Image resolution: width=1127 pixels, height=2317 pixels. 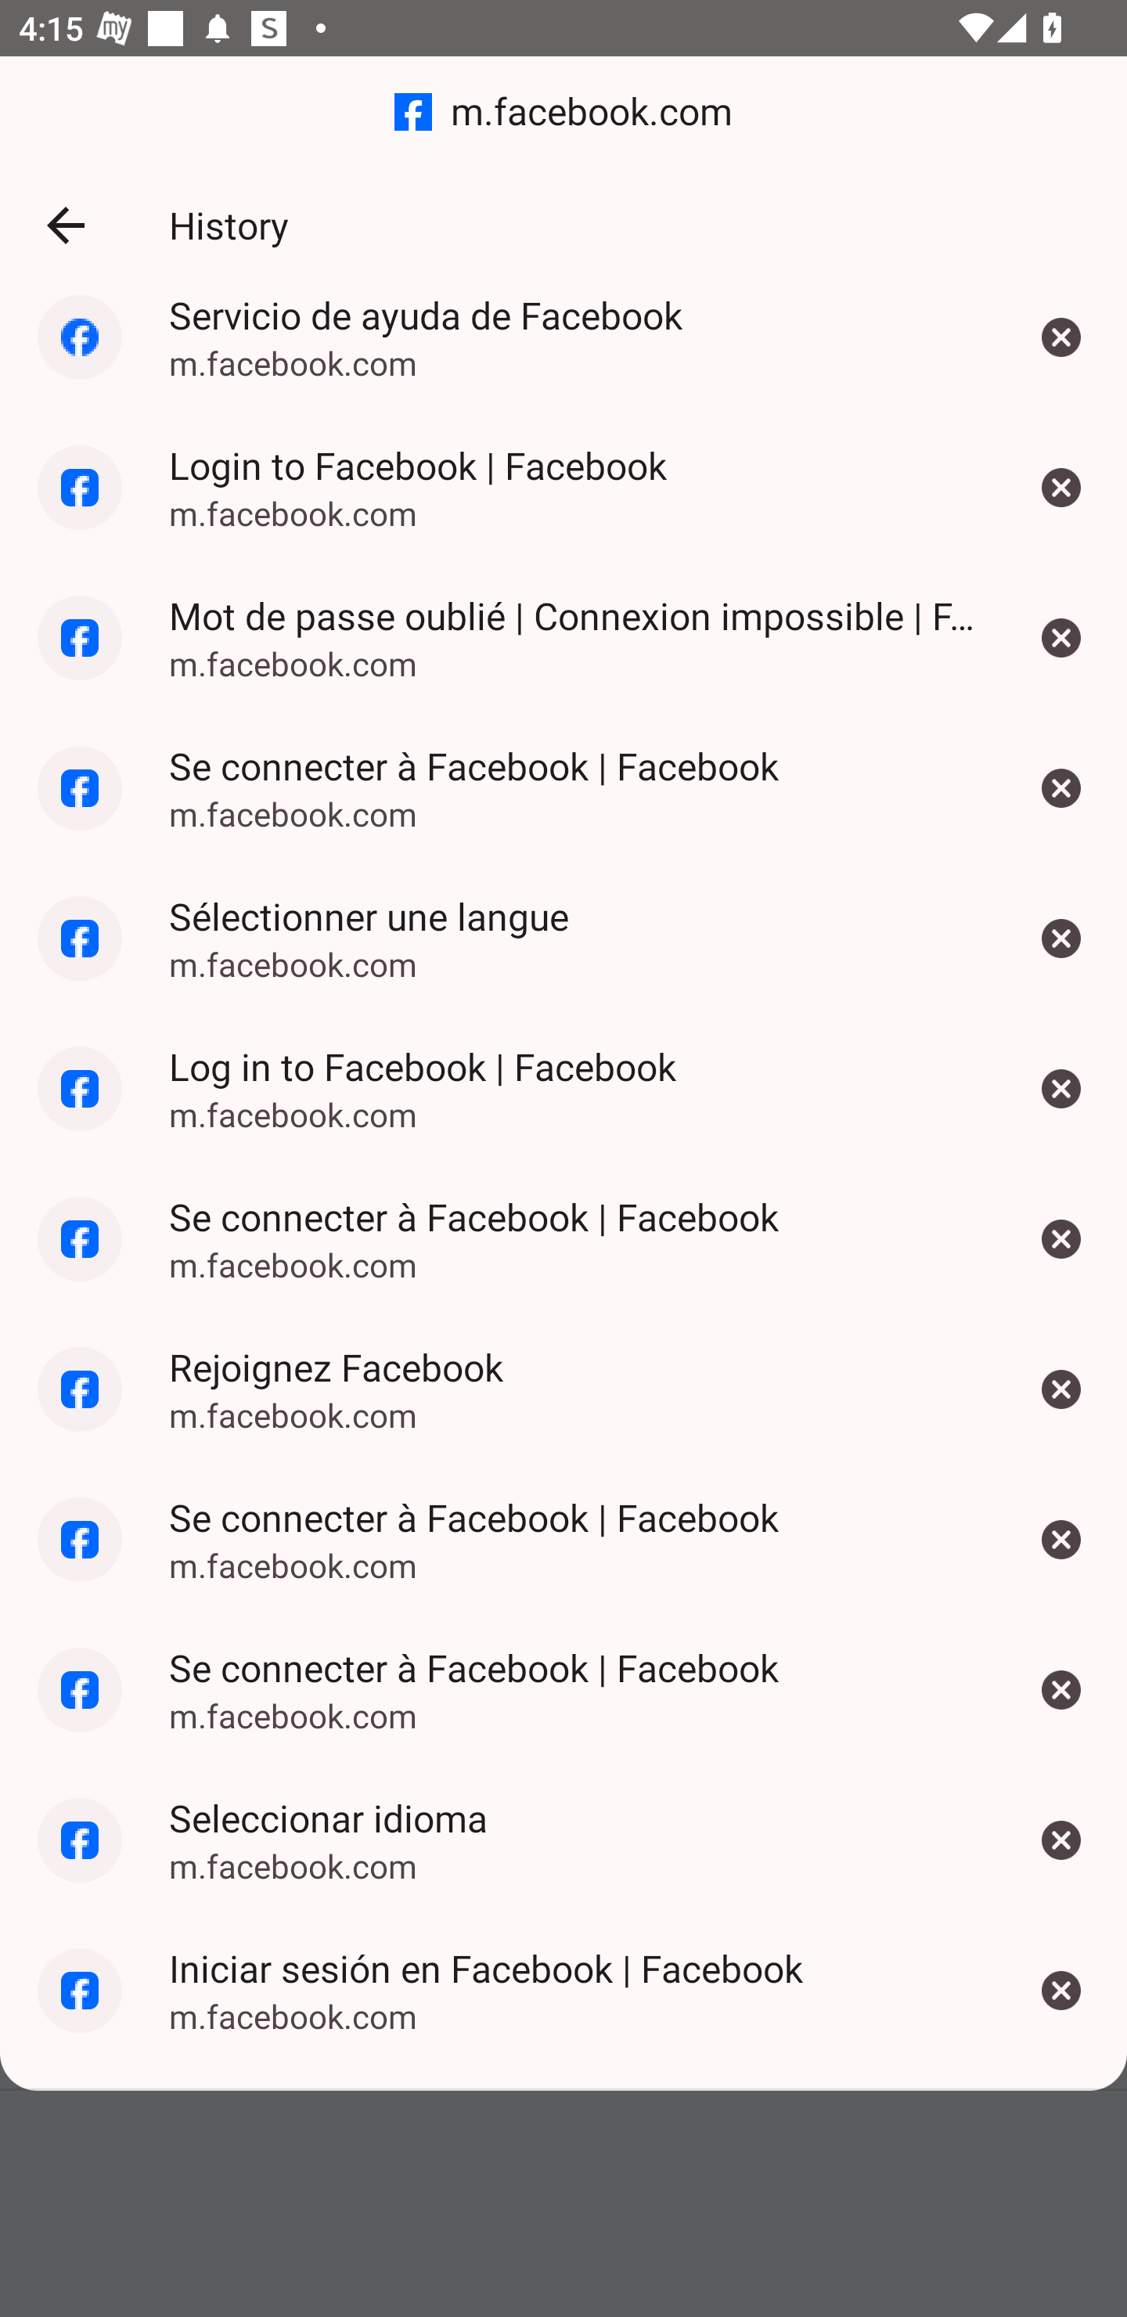 What do you see at coordinates (1061, 1539) in the screenshot?
I see `Se connecter à Facebook | Facebook Remove` at bounding box center [1061, 1539].